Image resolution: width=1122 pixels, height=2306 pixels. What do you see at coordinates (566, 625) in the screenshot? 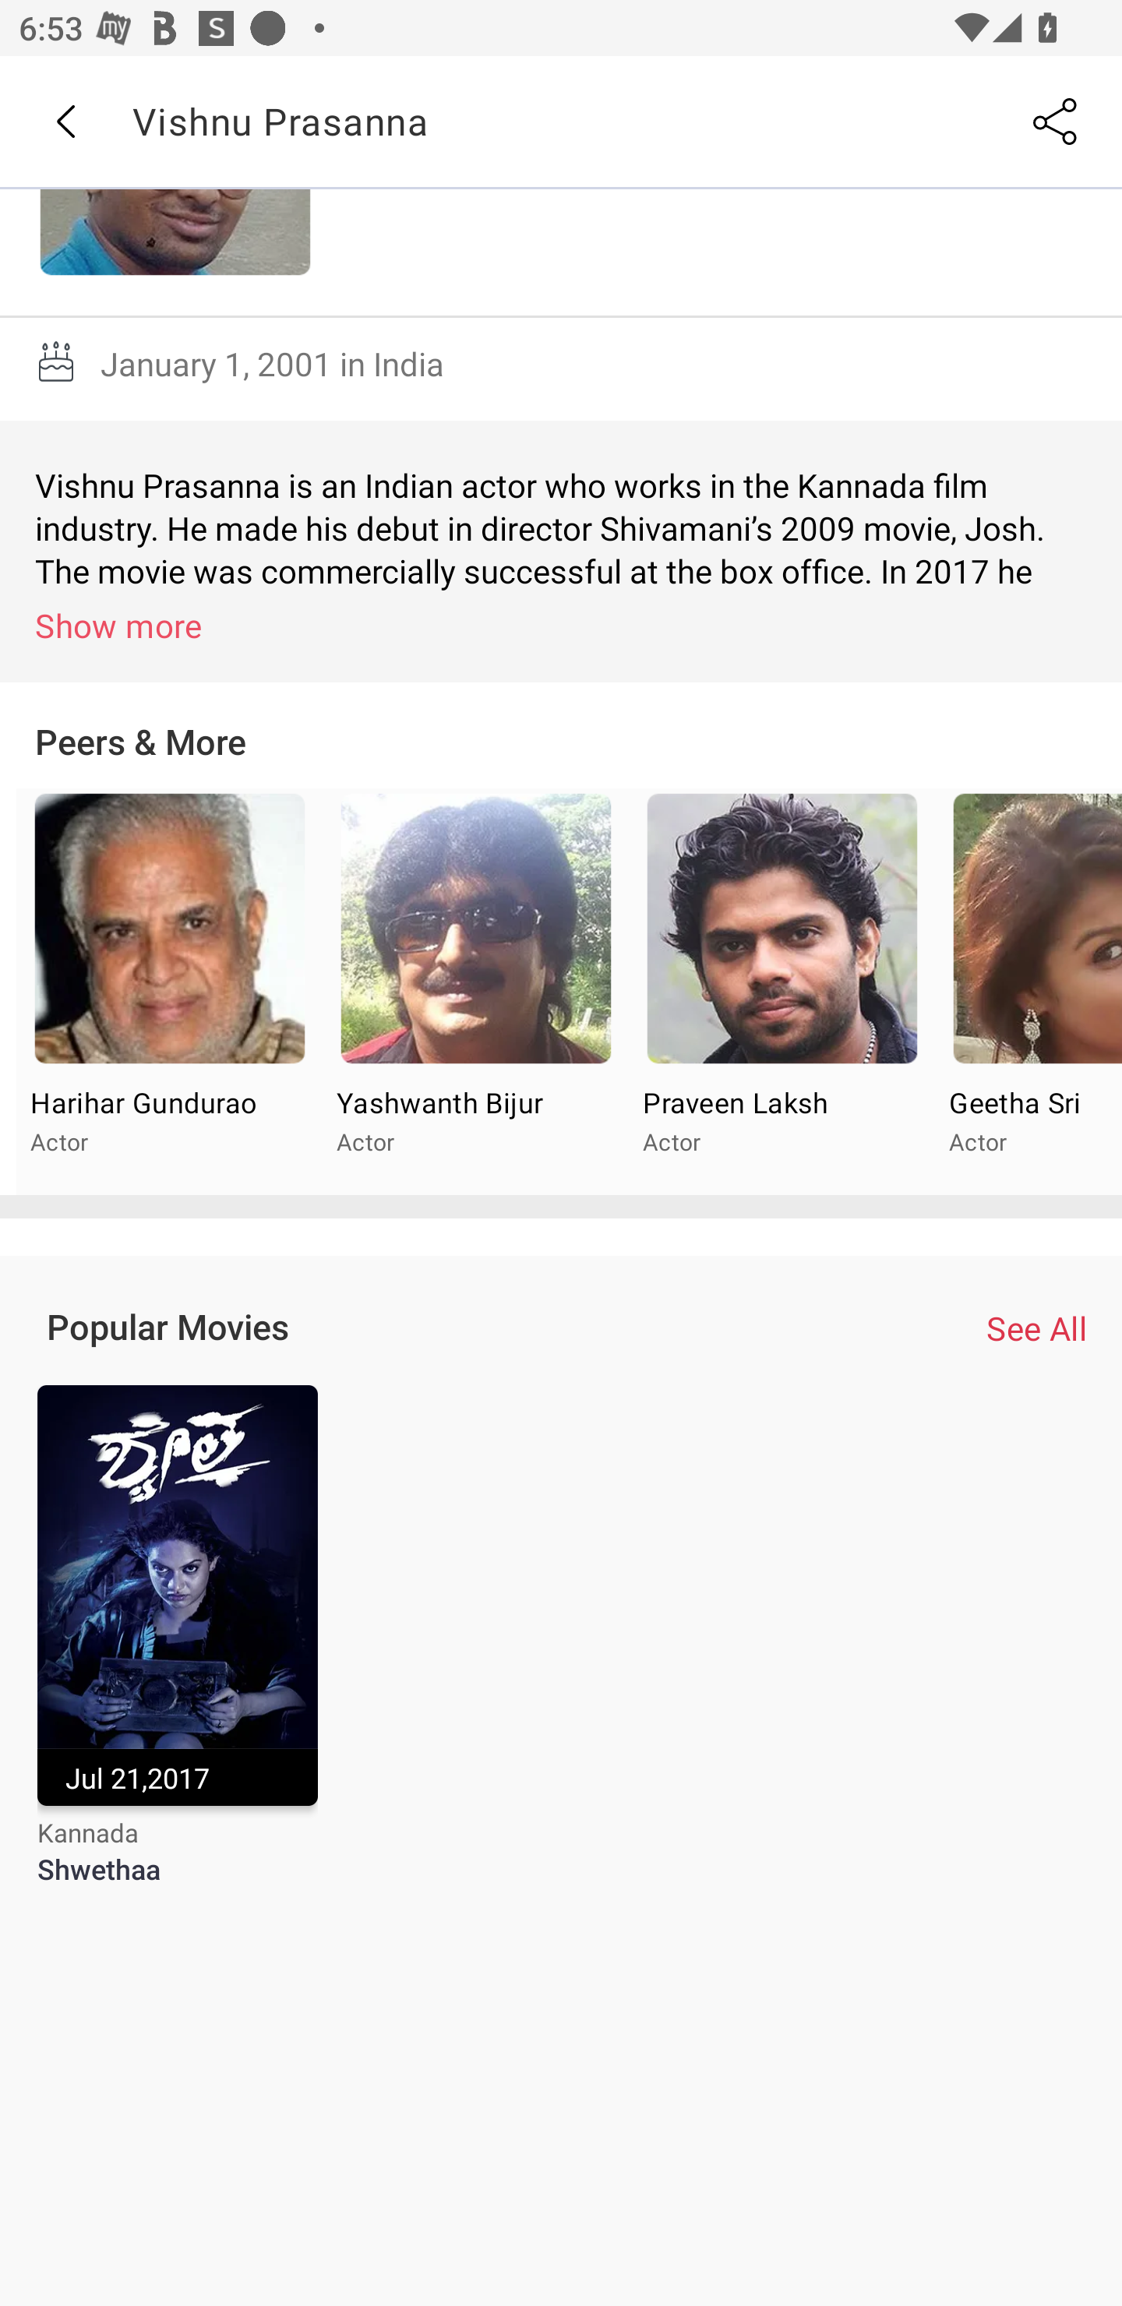
I see `Show more` at bounding box center [566, 625].